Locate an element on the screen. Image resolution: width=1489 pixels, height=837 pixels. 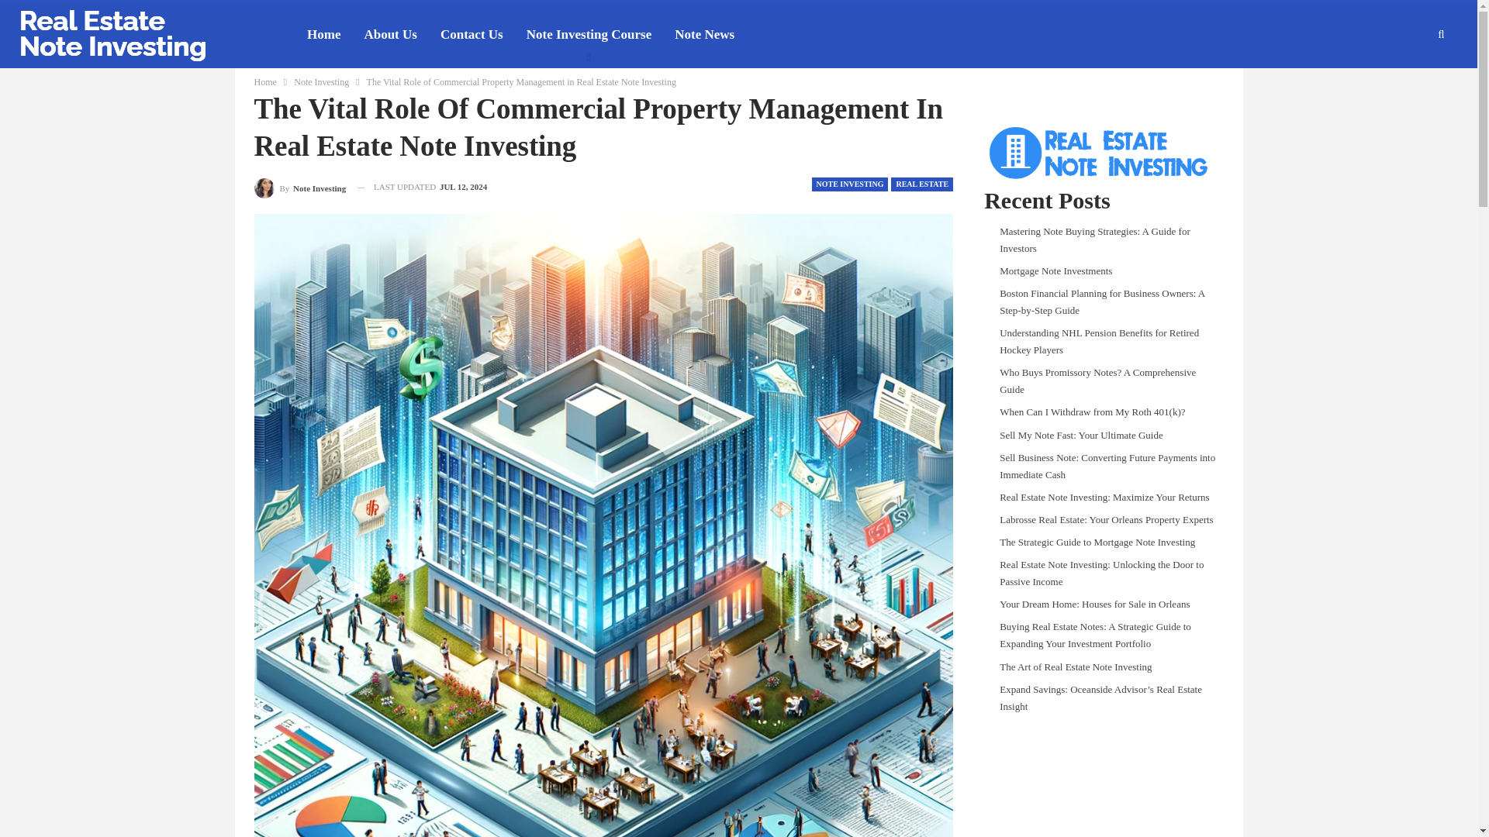
Home is located at coordinates (265, 82).